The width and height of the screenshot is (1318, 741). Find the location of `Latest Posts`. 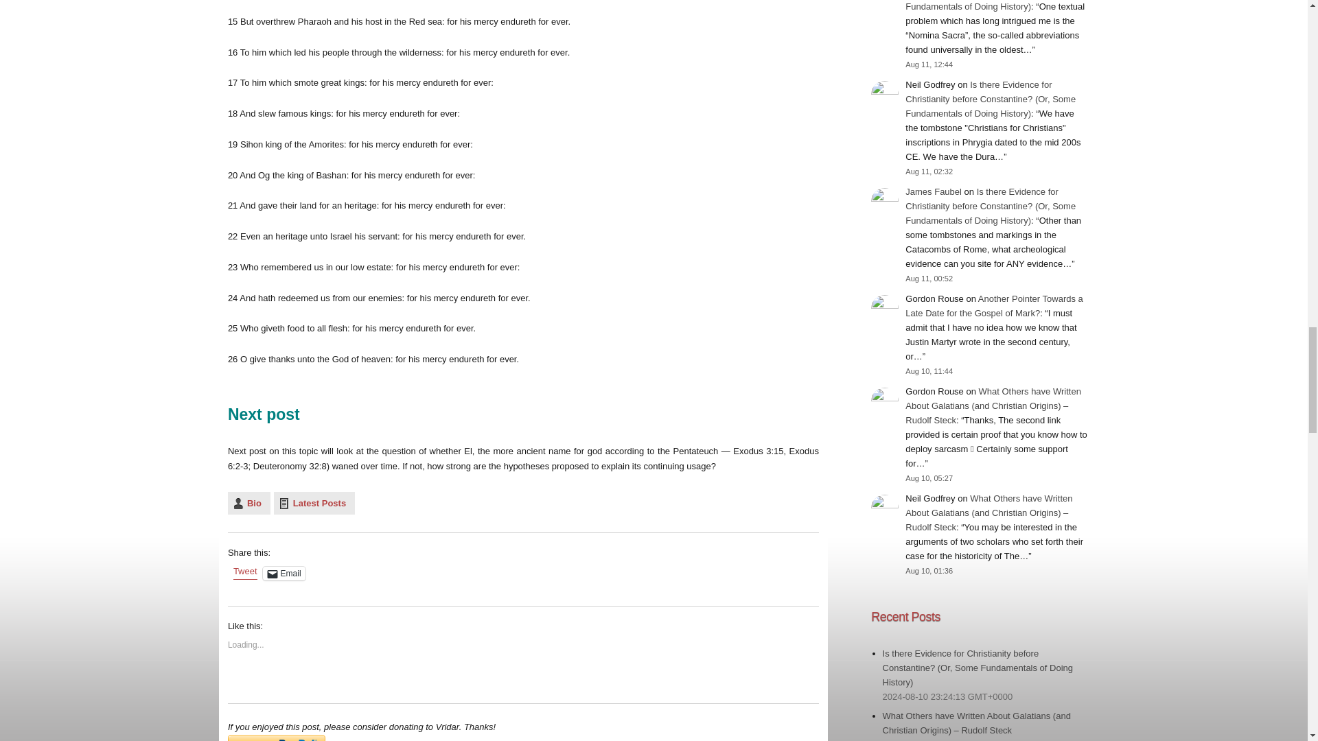

Latest Posts is located at coordinates (314, 503).